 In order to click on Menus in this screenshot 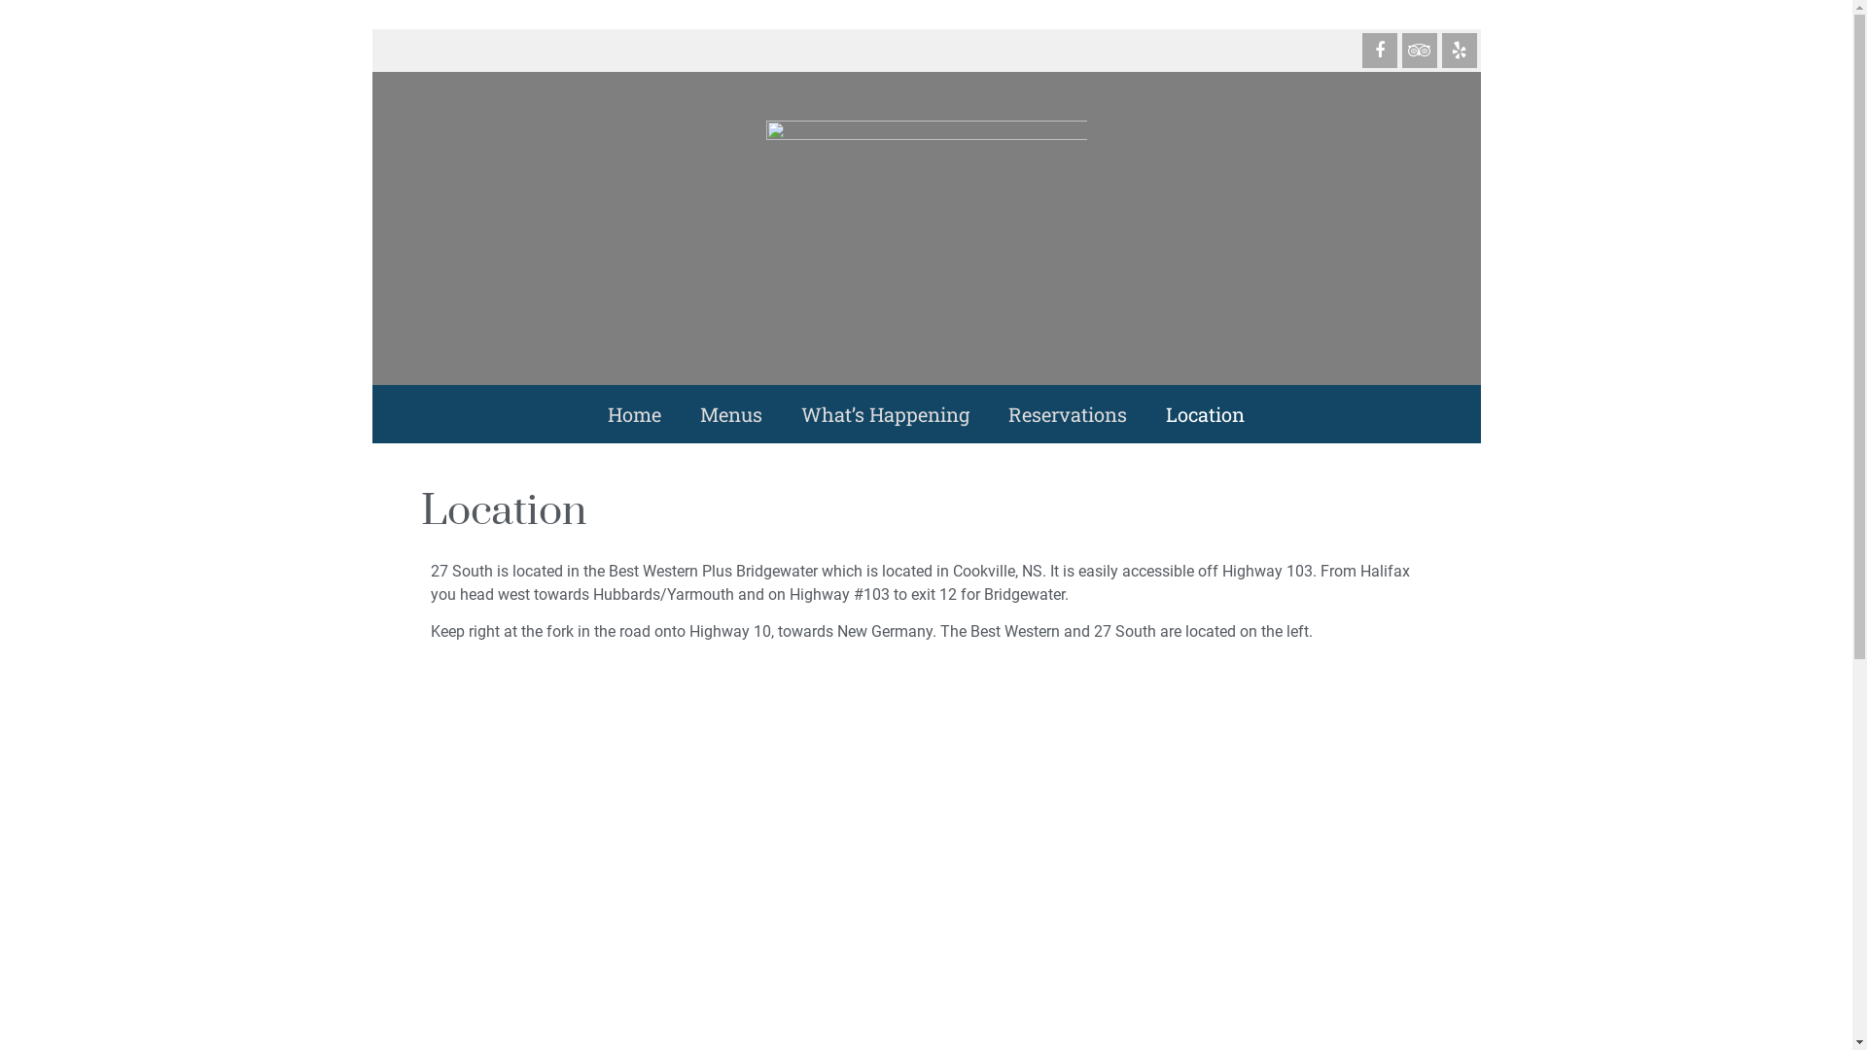, I will do `click(731, 414)`.